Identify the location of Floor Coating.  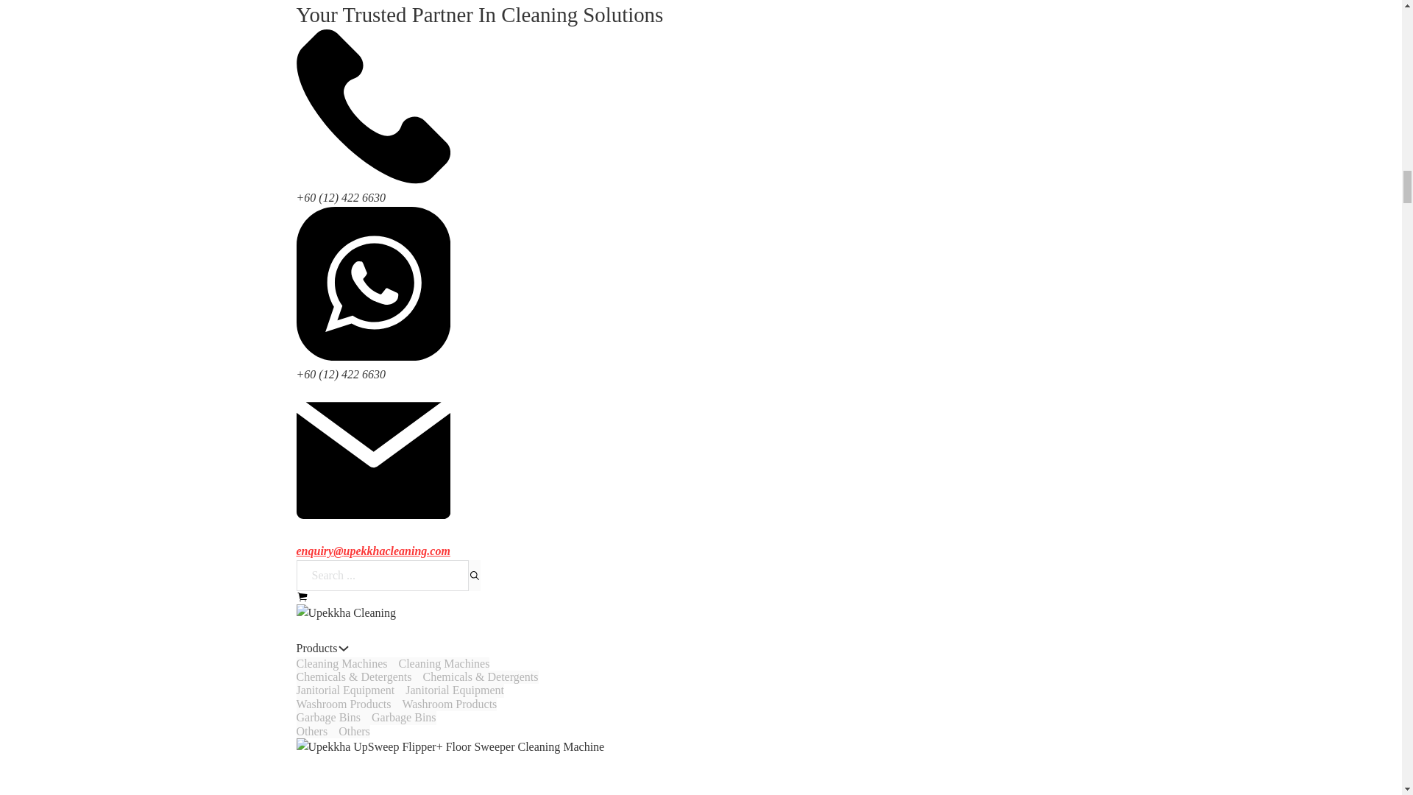
(328, 168).